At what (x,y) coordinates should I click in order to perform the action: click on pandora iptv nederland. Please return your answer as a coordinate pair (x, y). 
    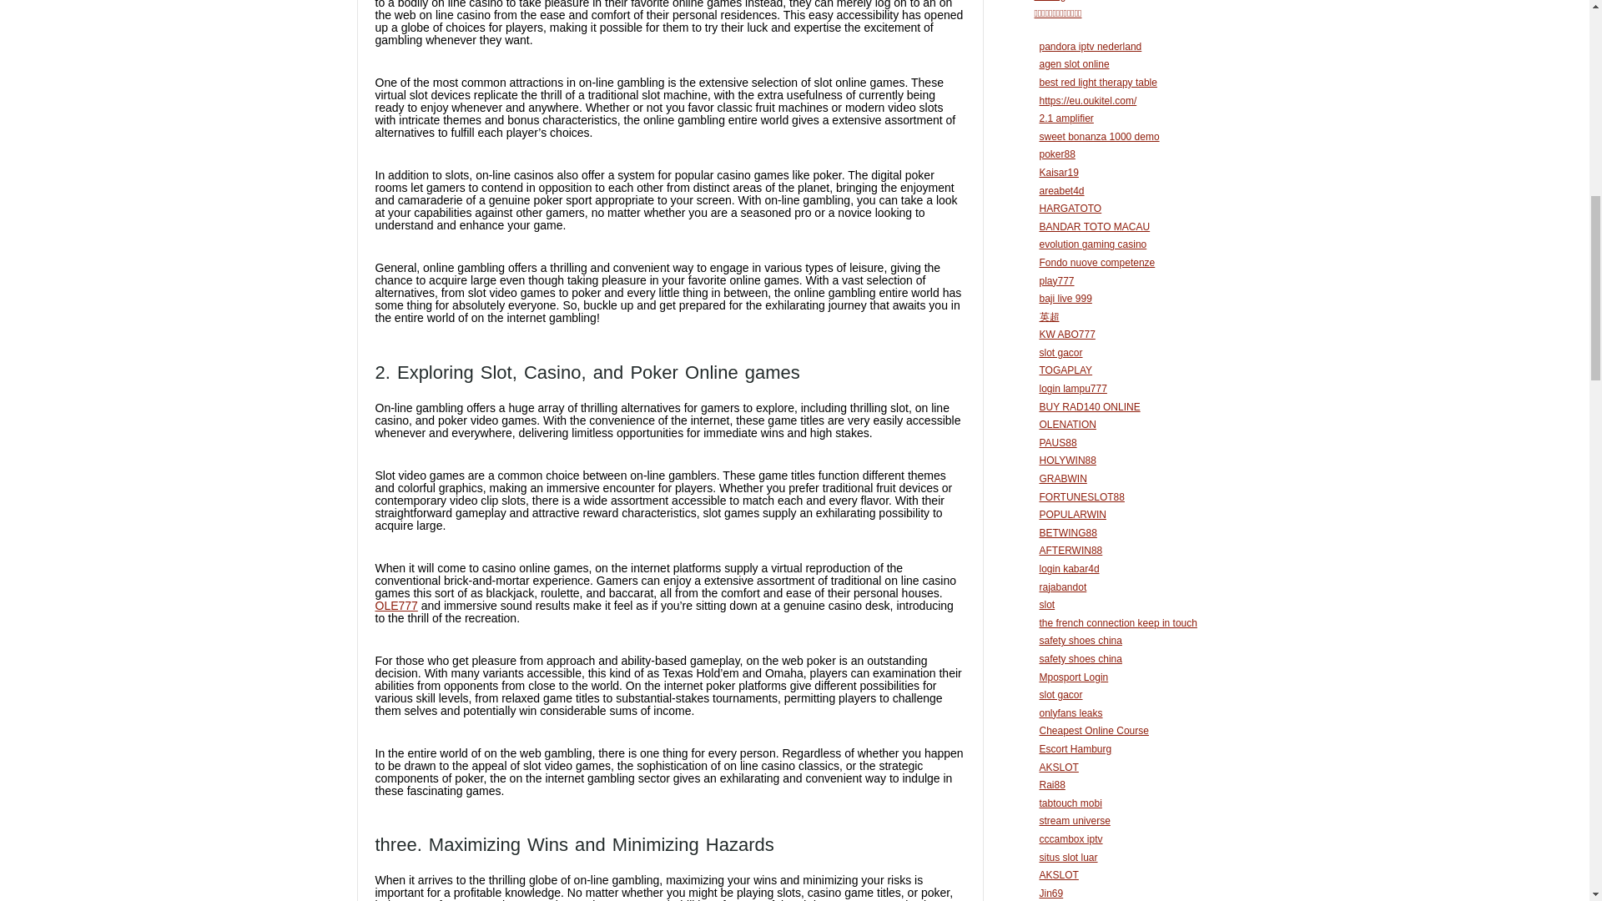
    Looking at the image, I should click on (1091, 46).